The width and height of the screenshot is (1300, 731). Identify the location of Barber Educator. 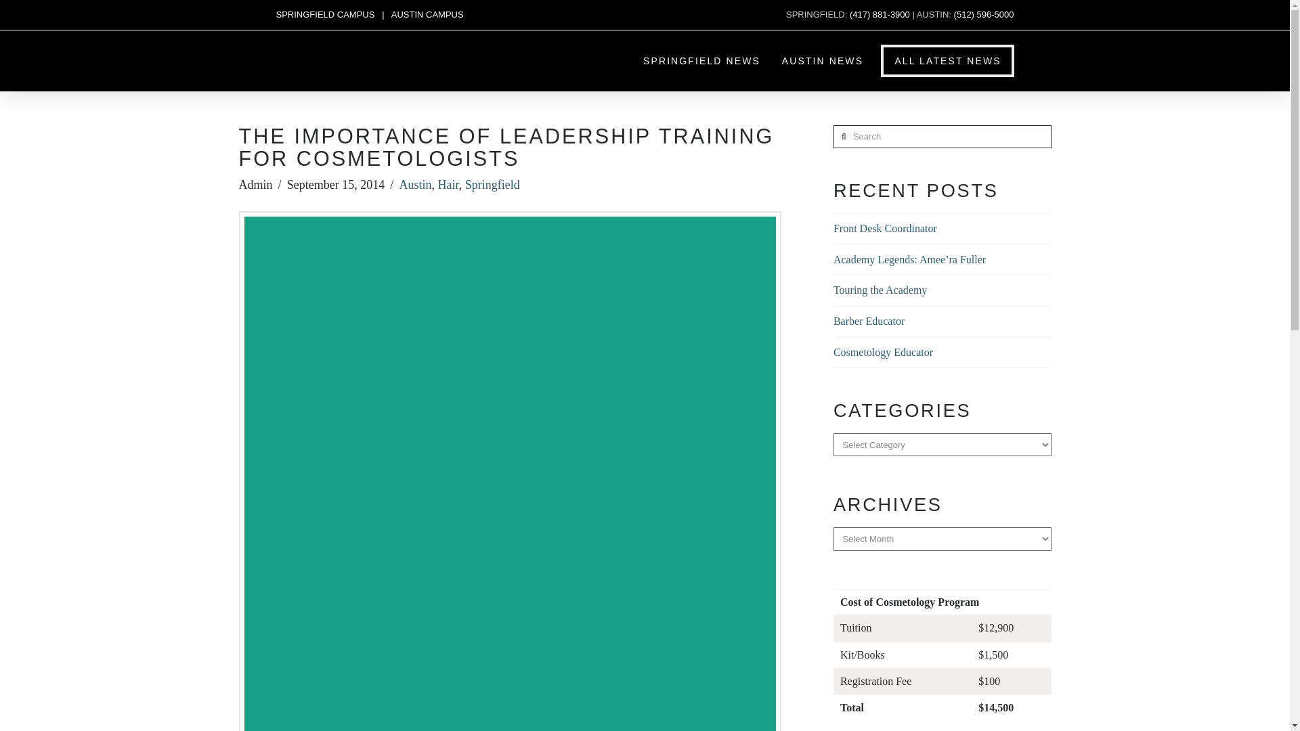
(869, 321).